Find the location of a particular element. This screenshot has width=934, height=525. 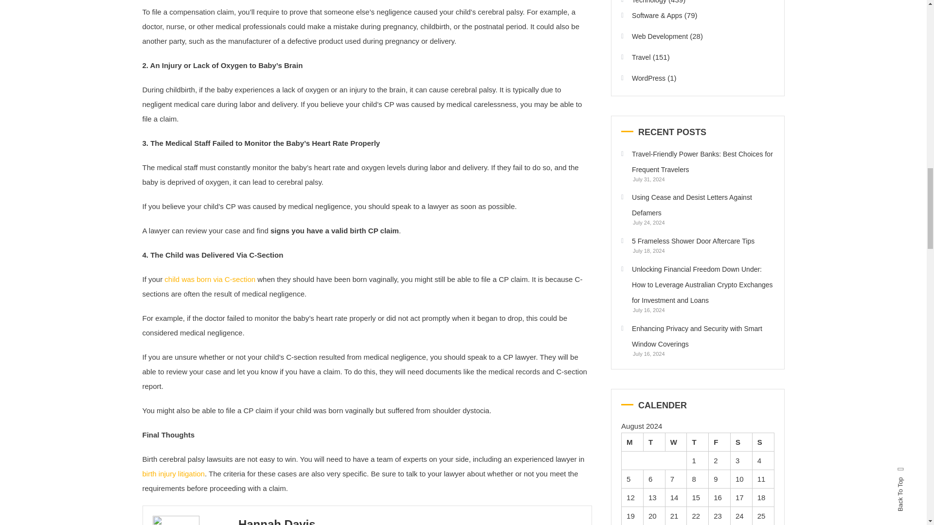

Friday is located at coordinates (719, 441).